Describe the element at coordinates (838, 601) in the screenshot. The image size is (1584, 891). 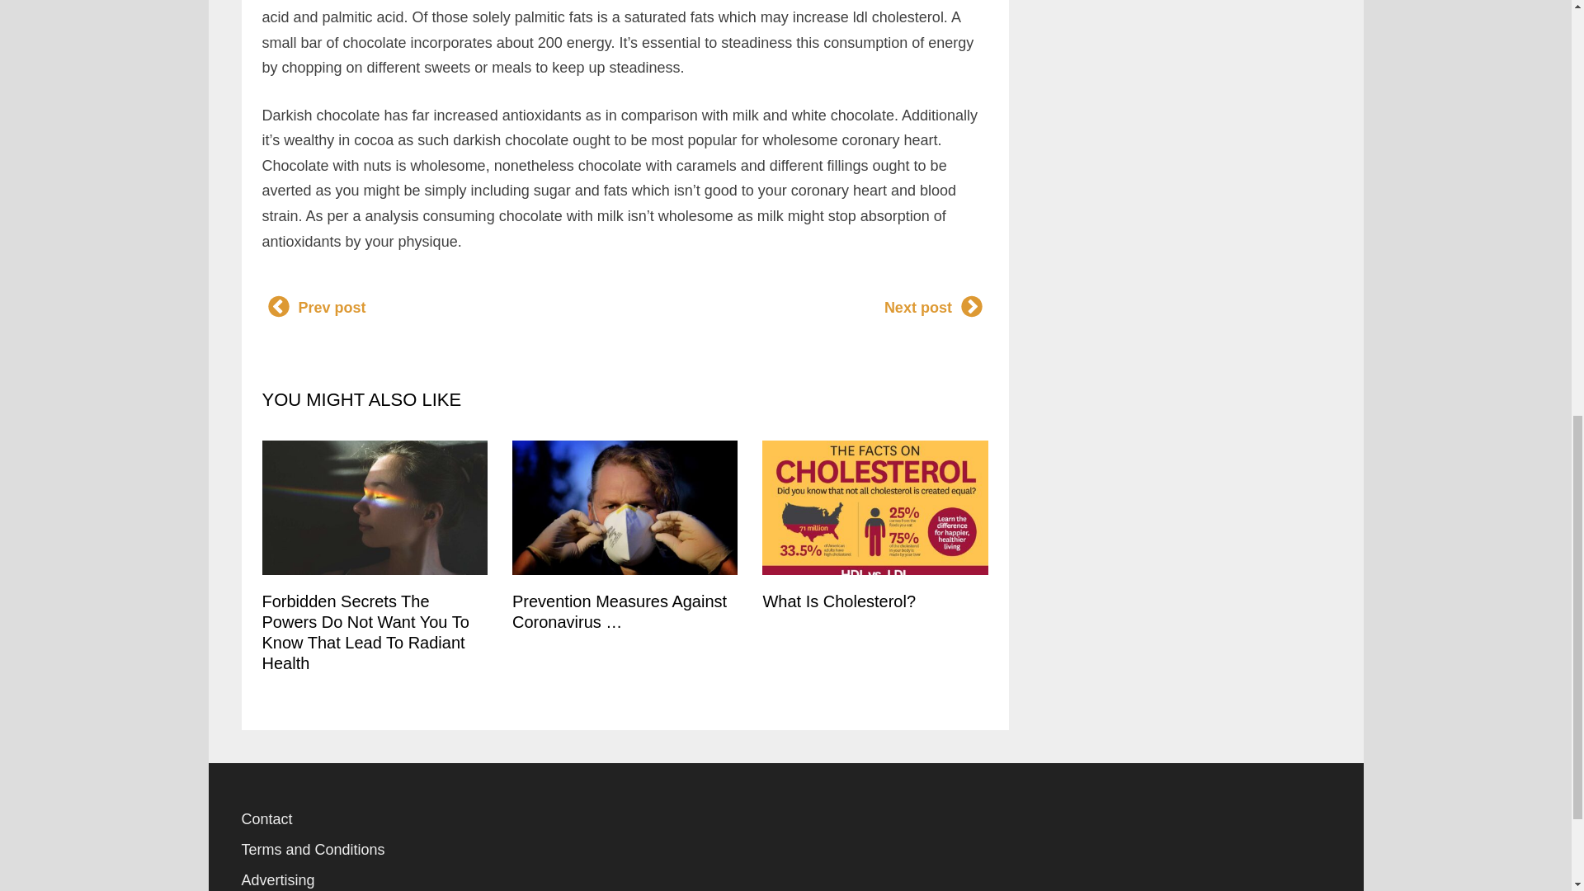
I see `What Is Cholesterol?` at that location.